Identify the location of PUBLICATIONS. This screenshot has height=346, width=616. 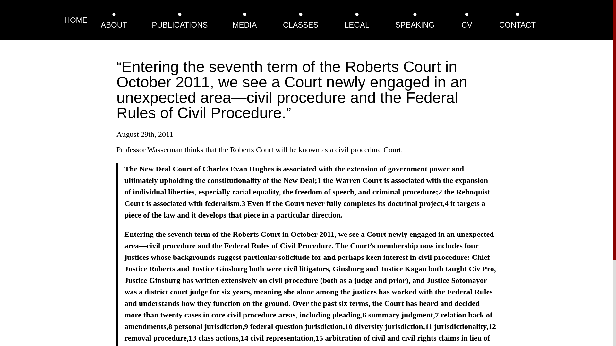
(180, 25).